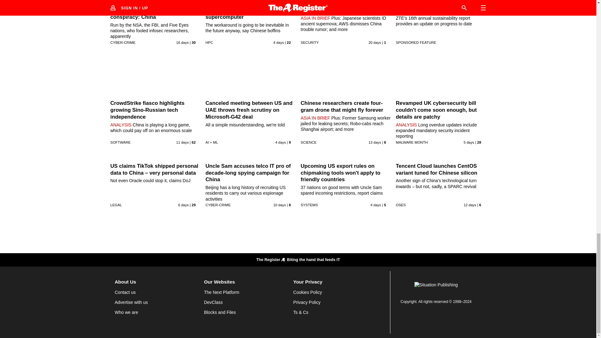 Image resolution: width=601 pixels, height=338 pixels. What do you see at coordinates (374, 142) in the screenshot?
I see `22 Jul 2024 1:53` at bounding box center [374, 142].